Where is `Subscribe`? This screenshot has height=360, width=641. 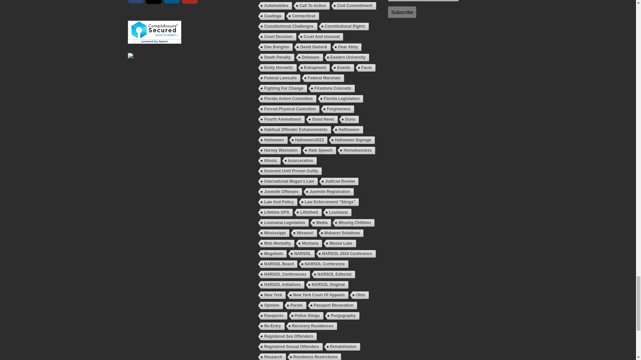
Subscribe is located at coordinates (402, 12).